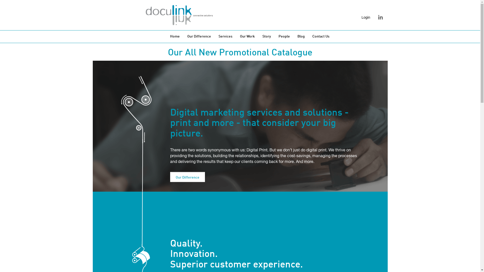 The height and width of the screenshot is (272, 484). What do you see at coordinates (225, 37) in the screenshot?
I see `Services` at bounding box center [225, 37].